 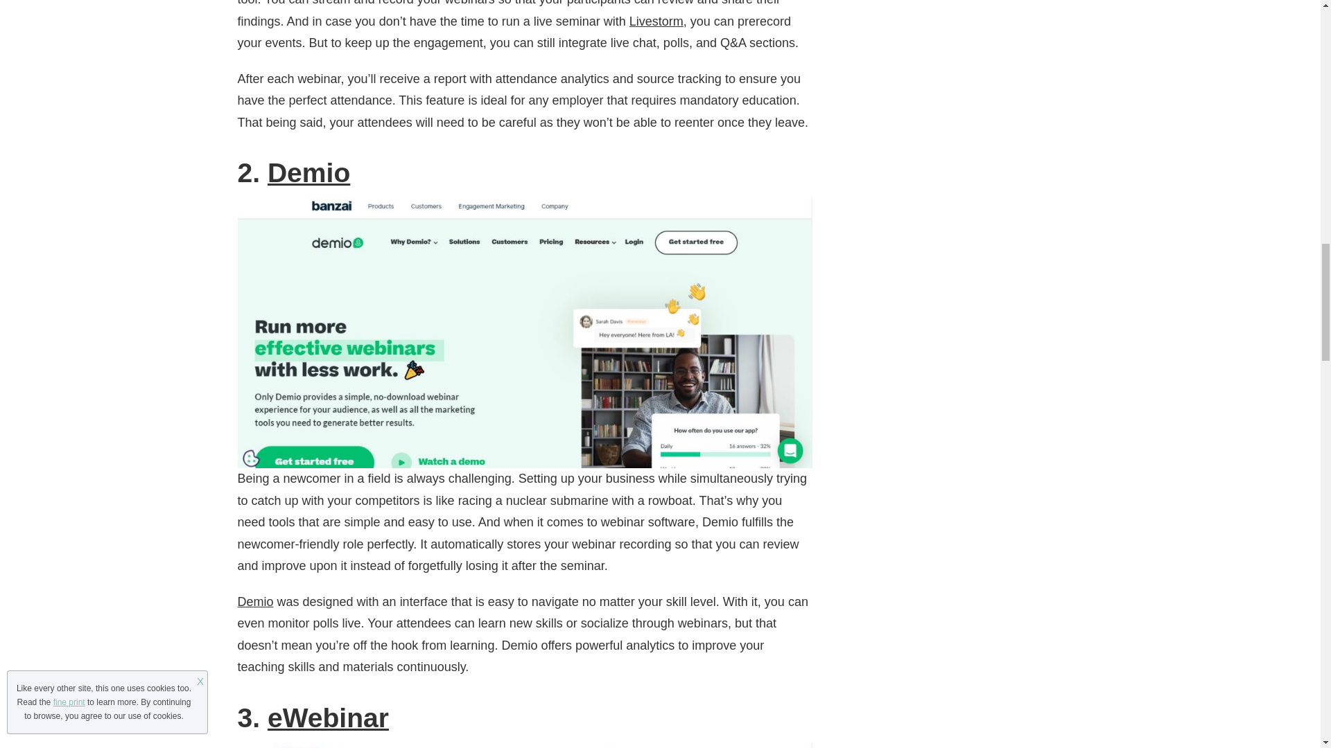 I want to click on Demio, so click(x=308, y=172).